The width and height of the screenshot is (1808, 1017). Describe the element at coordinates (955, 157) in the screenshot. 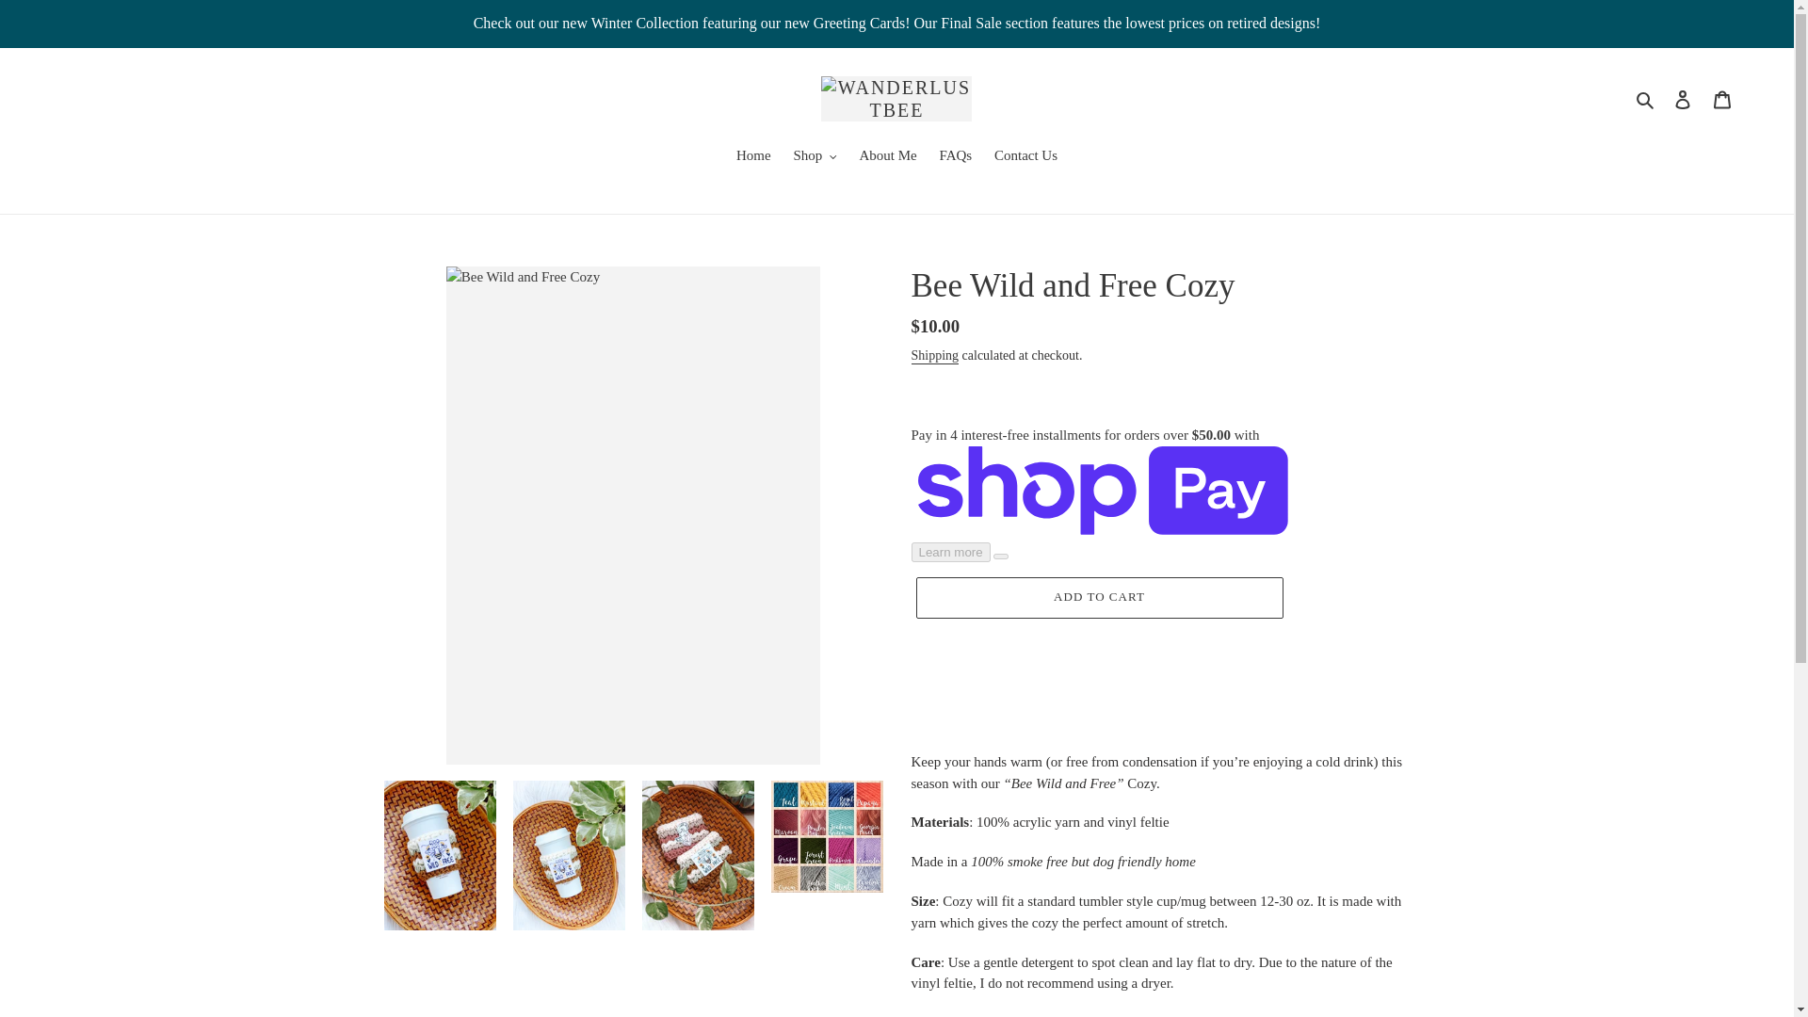

I see `FAQs` at that location.